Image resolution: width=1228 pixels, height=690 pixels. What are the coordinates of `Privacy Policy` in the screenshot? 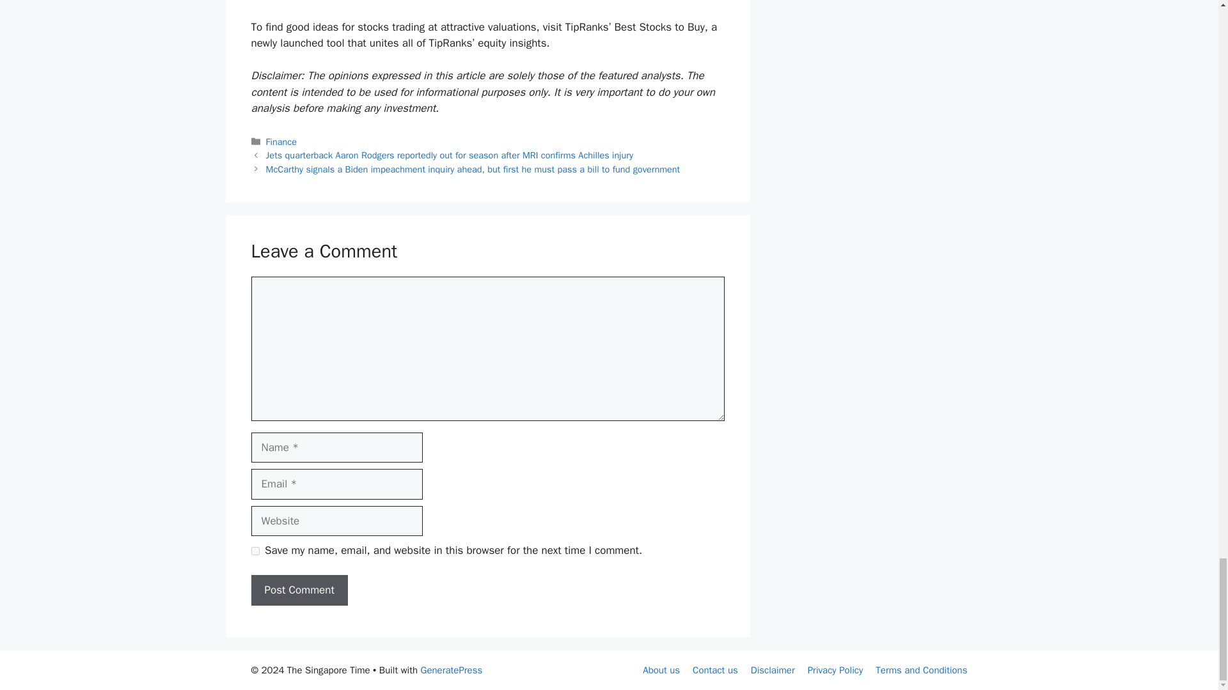 It's located at (835, 670).